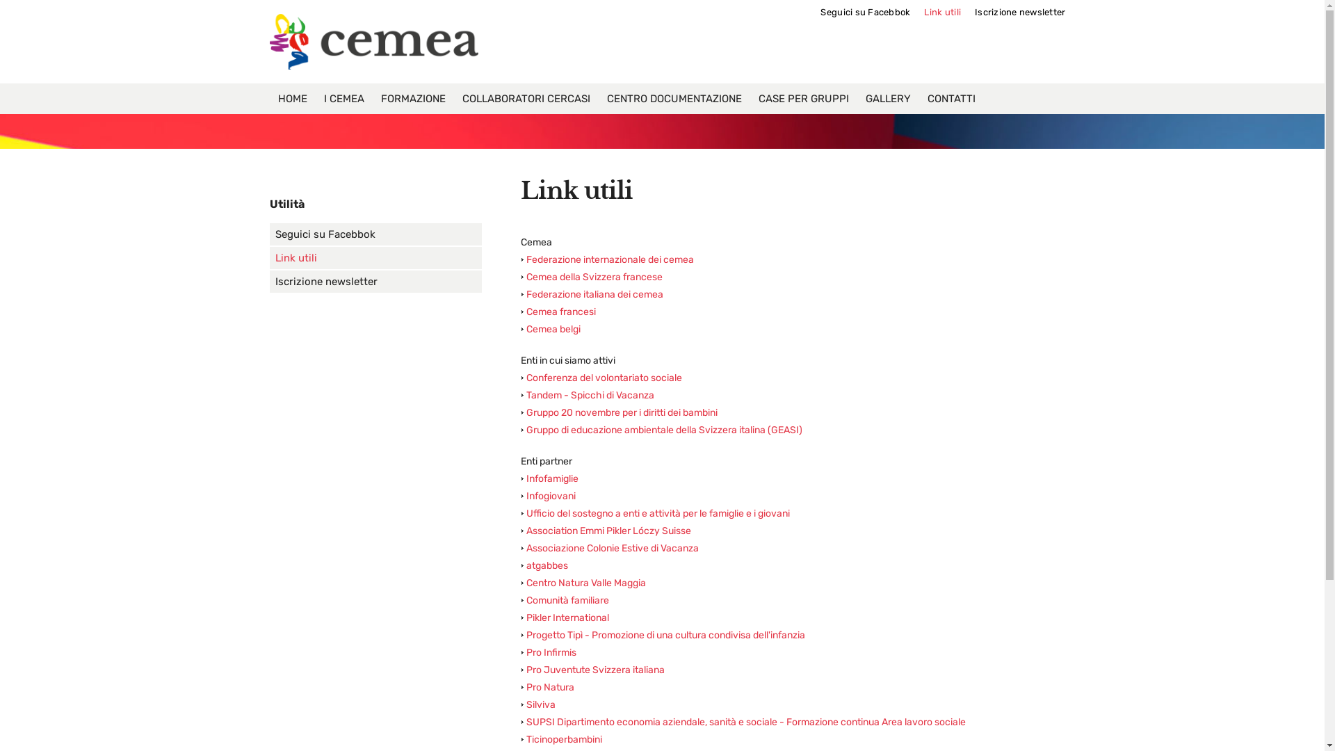 The height and width of the screenshot is (751, 1335). Describe the element at coordinates (375, 258) in the screenshot. I see `Link utili` at that location.